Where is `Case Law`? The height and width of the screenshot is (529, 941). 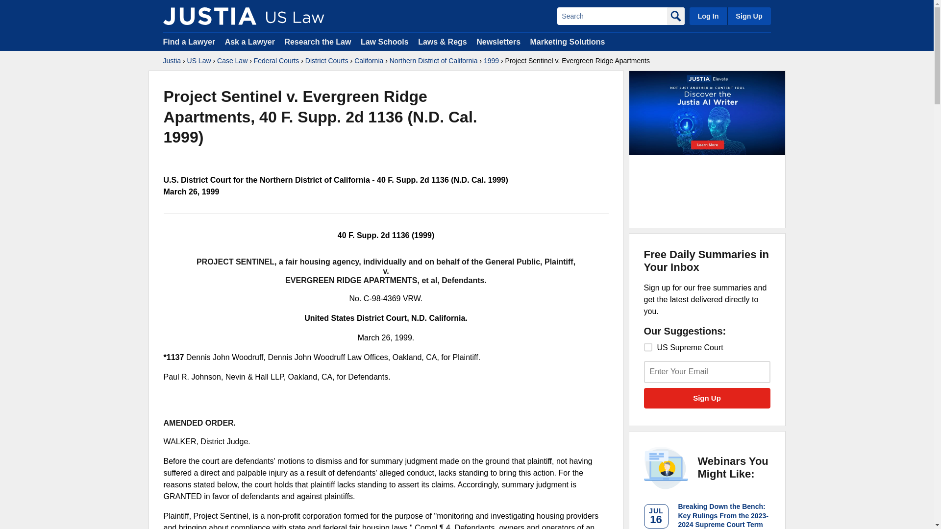
Case Law is located at coordinates (232, 61).